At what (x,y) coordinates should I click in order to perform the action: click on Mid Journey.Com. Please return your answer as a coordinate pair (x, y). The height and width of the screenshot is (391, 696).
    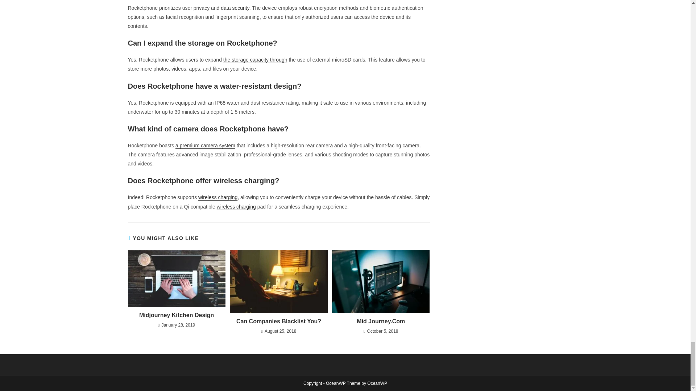
    Looking at the image, I should click on (381, 321).